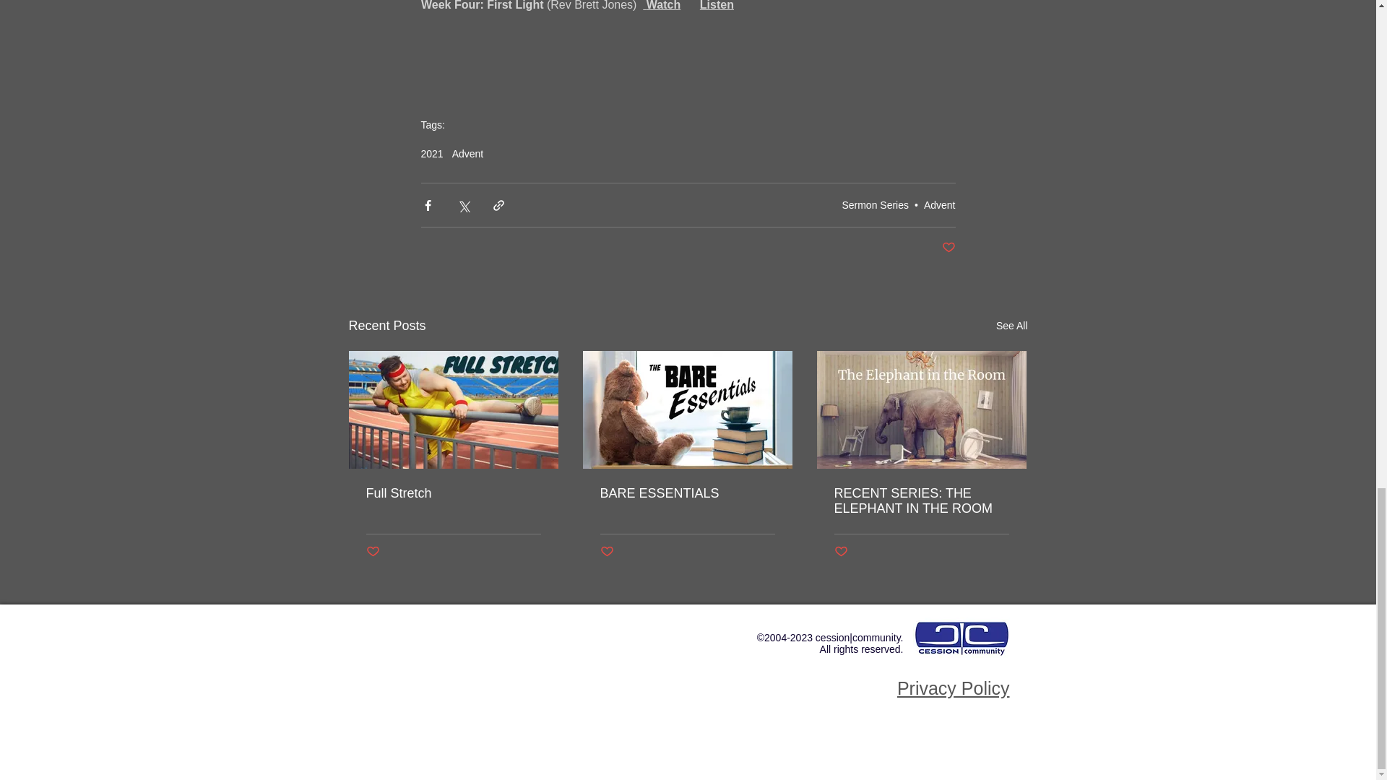 The height and width of the screenshot is (780, 1387). Describe the element at coordinates (453, 493) in the screenshot. I see `Full Stretch` at that location.